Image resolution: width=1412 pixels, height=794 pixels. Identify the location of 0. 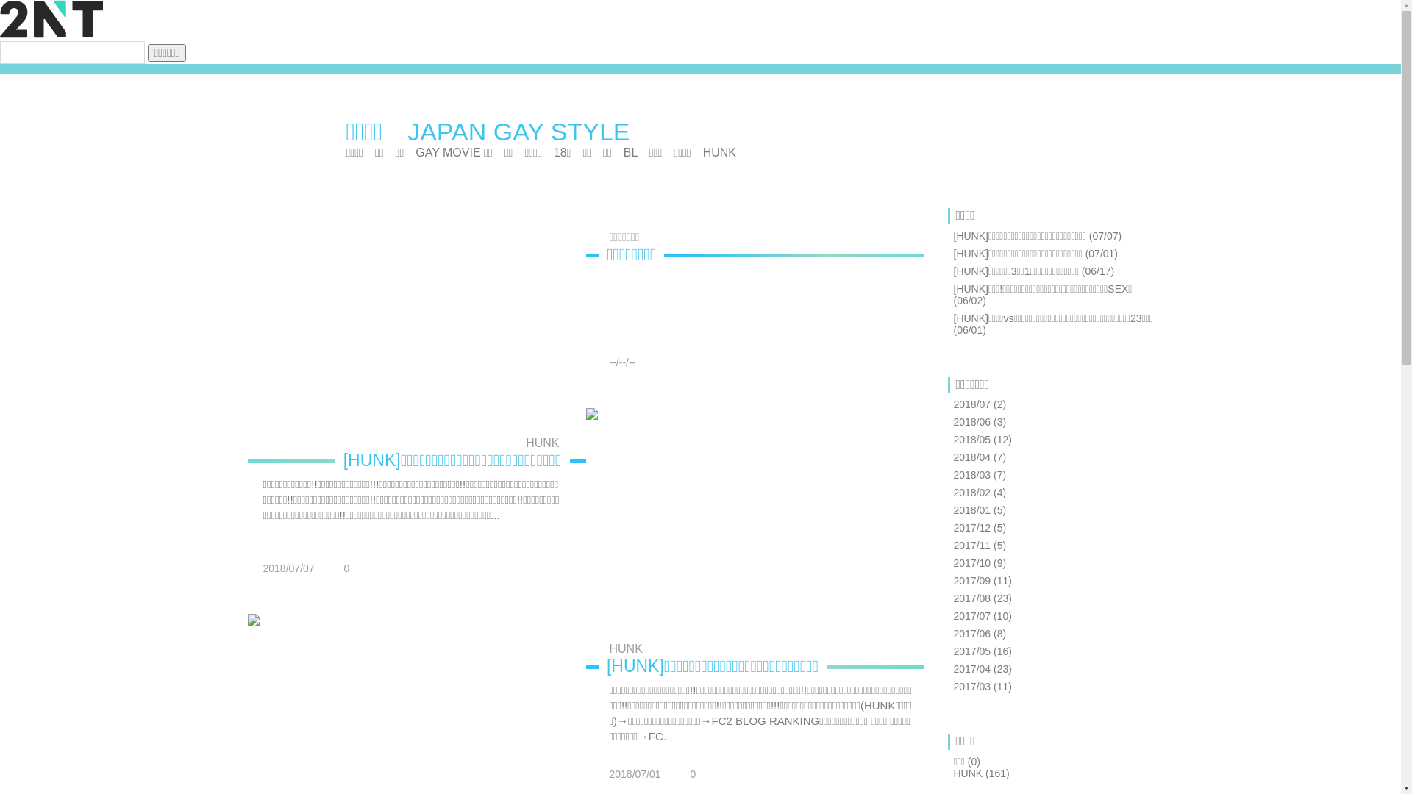
(339, 569).